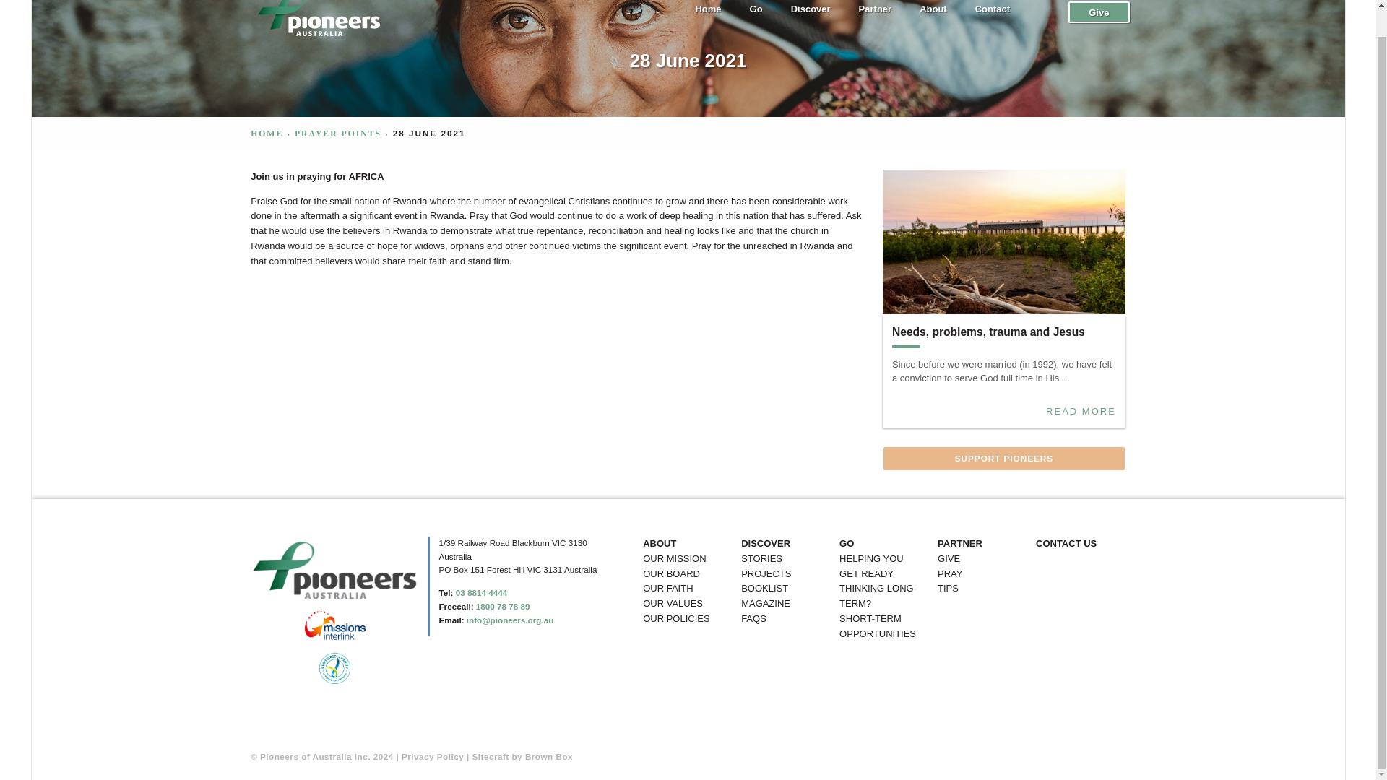  What do you see at coordinates (708, 13) in the screenshot?
I see `Home` at bounding box center [708, 13].